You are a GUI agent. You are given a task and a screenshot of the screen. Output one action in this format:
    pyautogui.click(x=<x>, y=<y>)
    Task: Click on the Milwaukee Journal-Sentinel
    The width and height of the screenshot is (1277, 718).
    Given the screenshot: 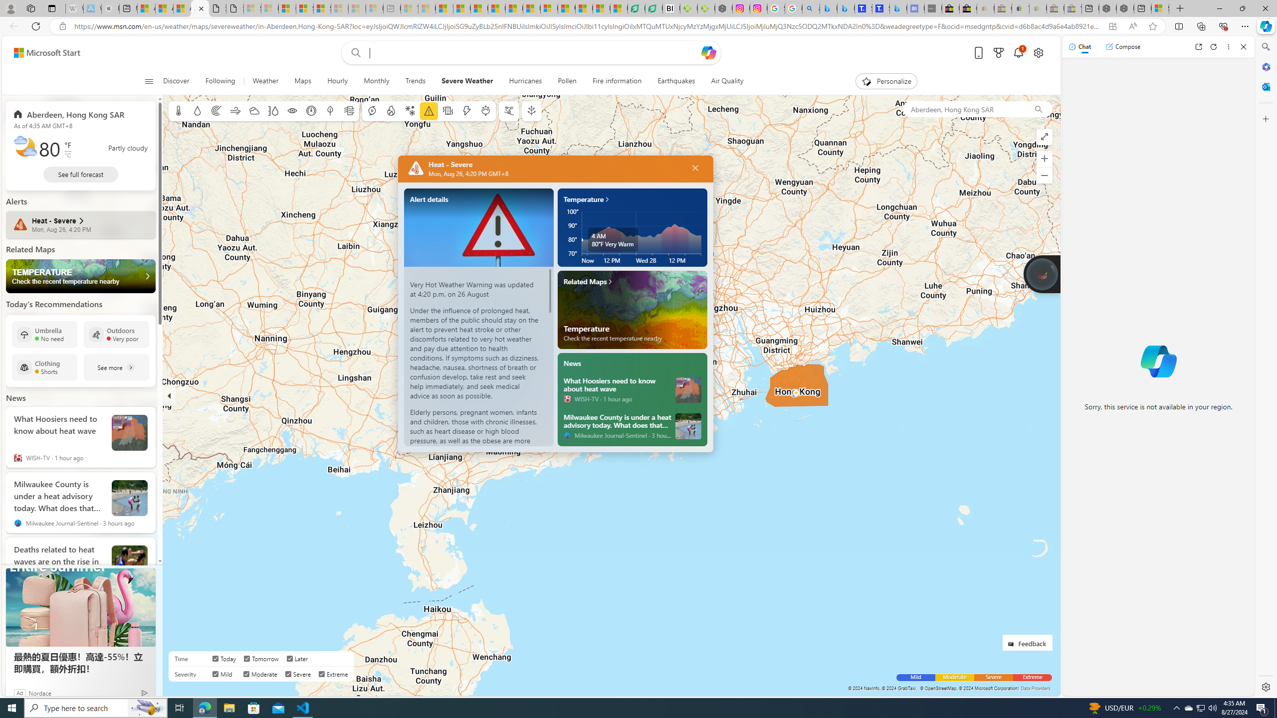 What is the action you would take?
    pyautogui.click(x=567, y=435)
    